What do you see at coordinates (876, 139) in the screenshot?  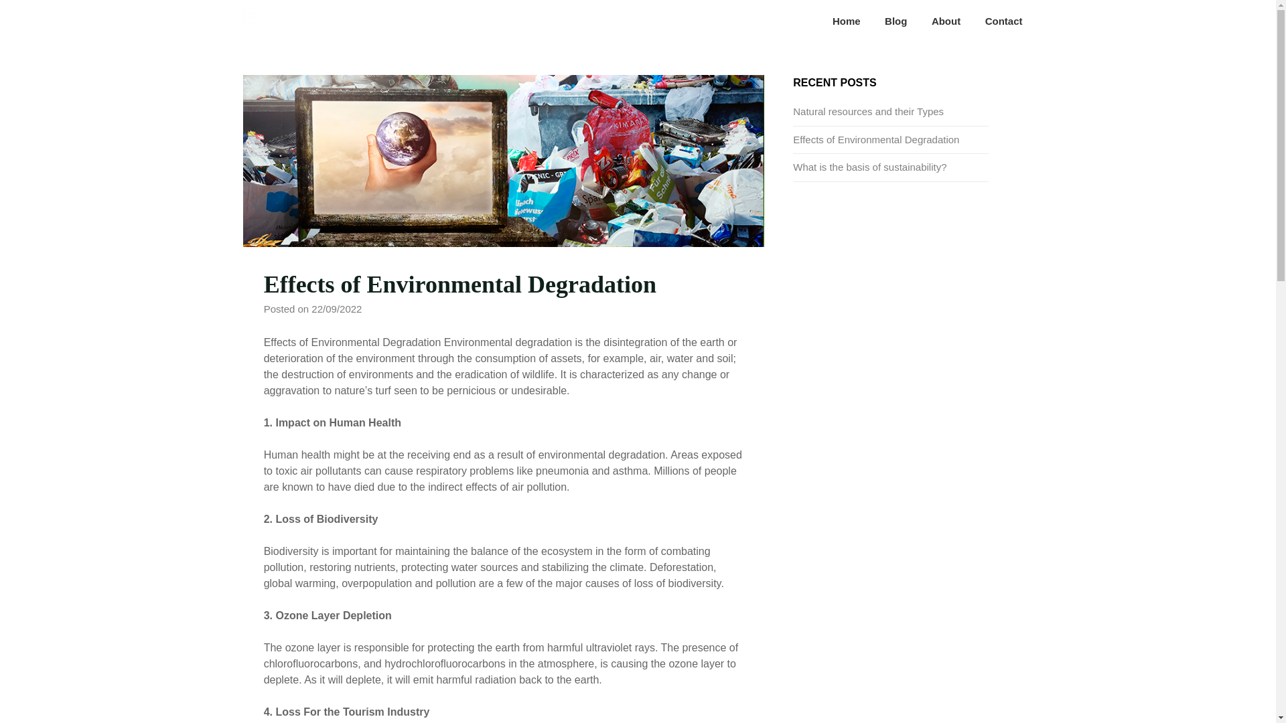 I see `Effects of Environmental Degradation` at bounding box center [876, 139].